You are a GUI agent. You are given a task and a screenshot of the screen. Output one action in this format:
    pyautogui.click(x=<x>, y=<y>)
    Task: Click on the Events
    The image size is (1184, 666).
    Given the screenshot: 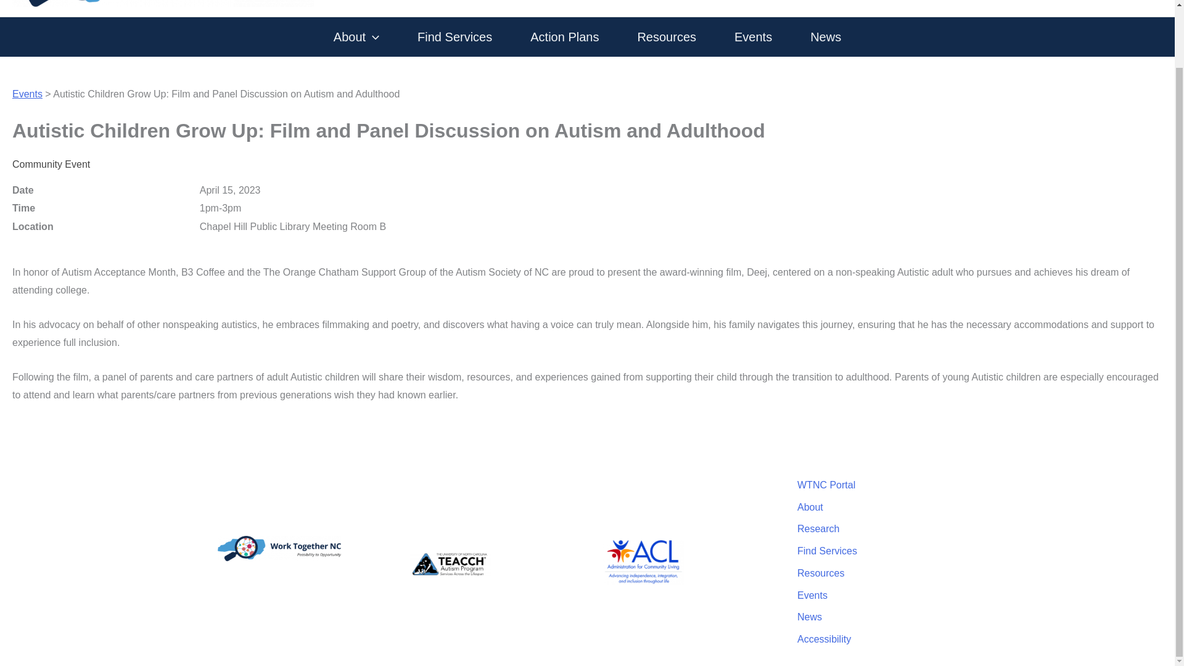 What is the action you would take?
    pyautogui.click(x=753, y=37)
    